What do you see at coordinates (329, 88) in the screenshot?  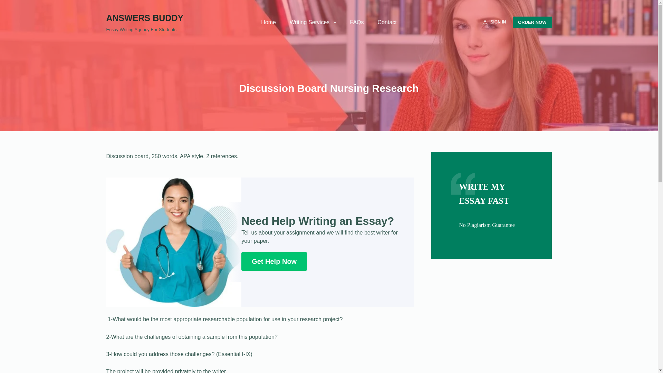 I see `Discussion Board Nursing Research` at bounding box center [329, 88].